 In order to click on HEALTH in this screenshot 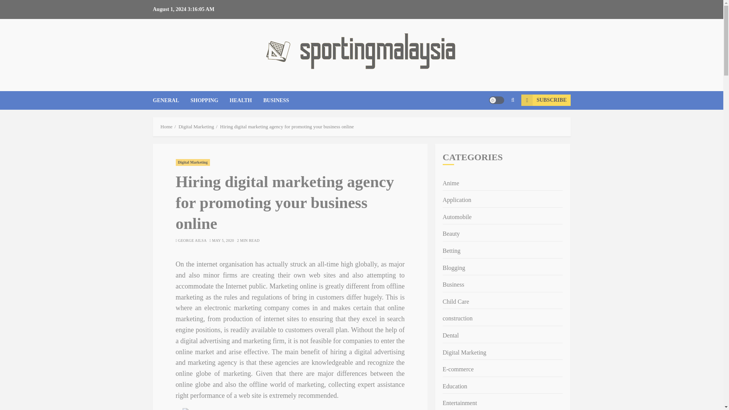, I will do `click(246, 100)`.